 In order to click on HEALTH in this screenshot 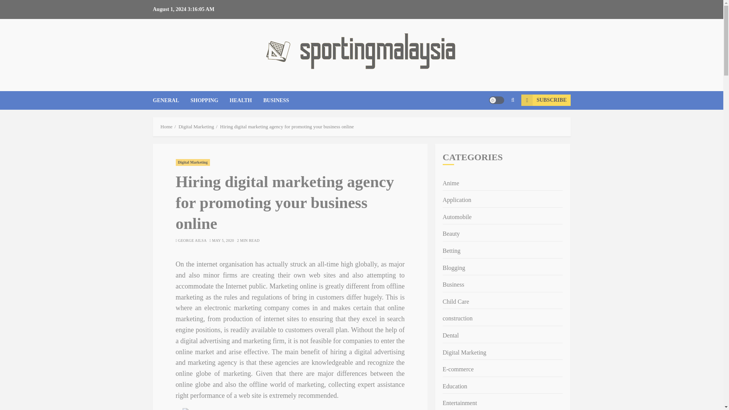, I will do `click(246, 100)`.